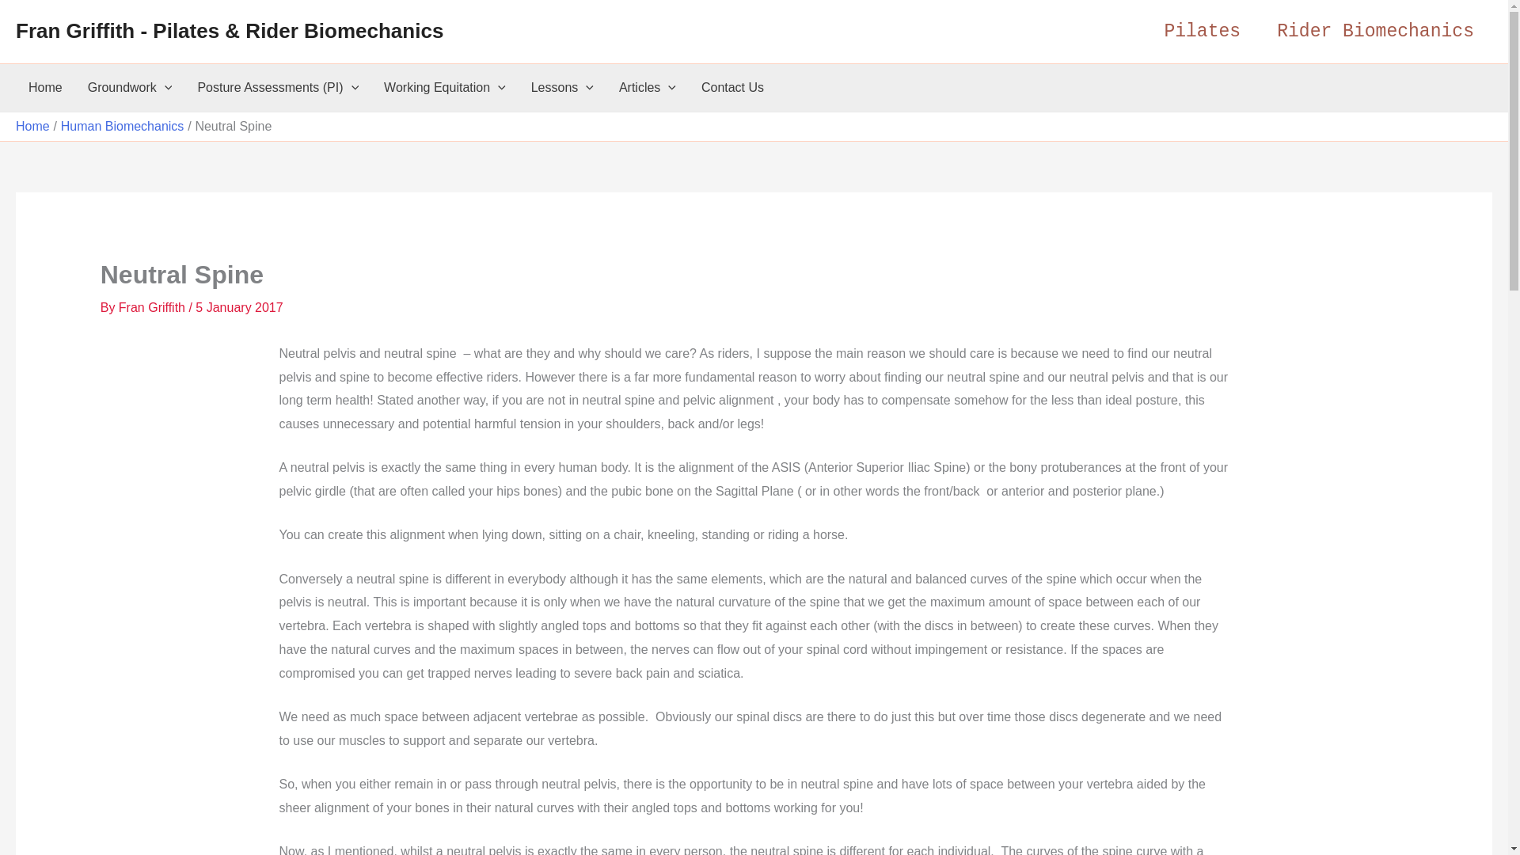 The image size is (1520, 855). I want to click on Pilates, so click(1202, 32).